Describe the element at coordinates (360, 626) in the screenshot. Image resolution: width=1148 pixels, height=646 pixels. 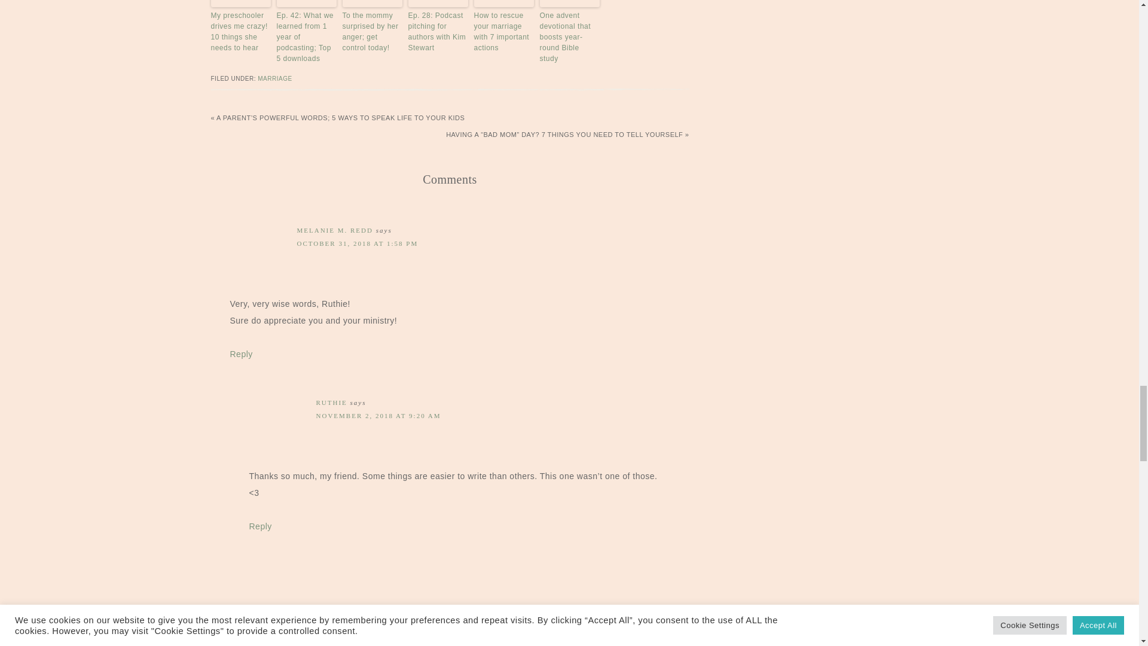
I see `NOVEMBER 4, 2018 AT 10:55 PM` at that location.